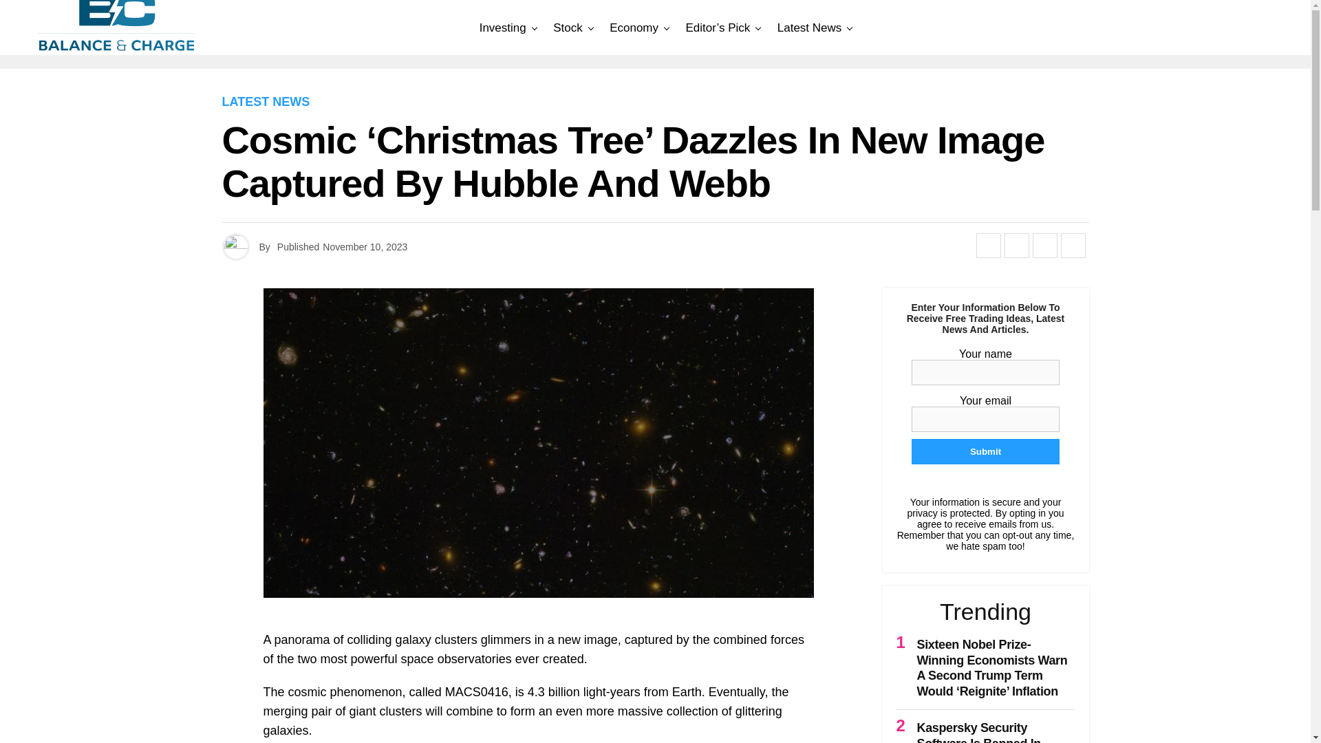 The width and height of the screenshot is (1321, 743). I want to click on Share on Facebook, so click(988, 245).